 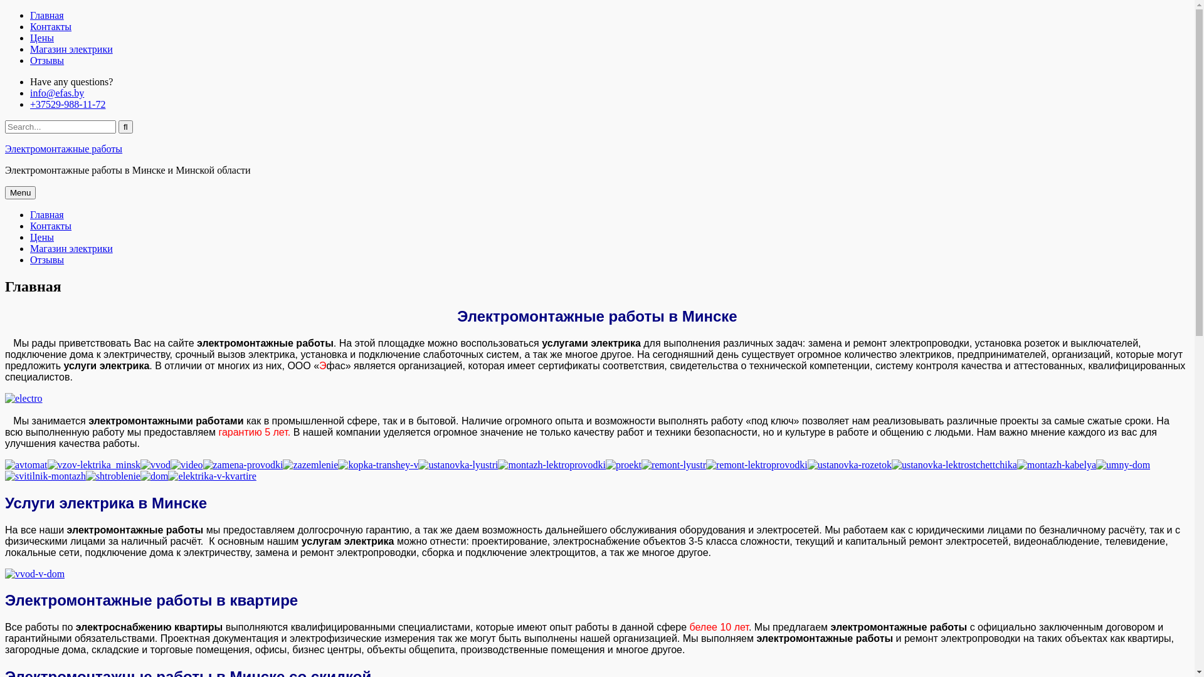 What do you see at coordinates (68, 104) in the screenshot?
I see `+37529-988-11-72` at bounding box center [68, 104].